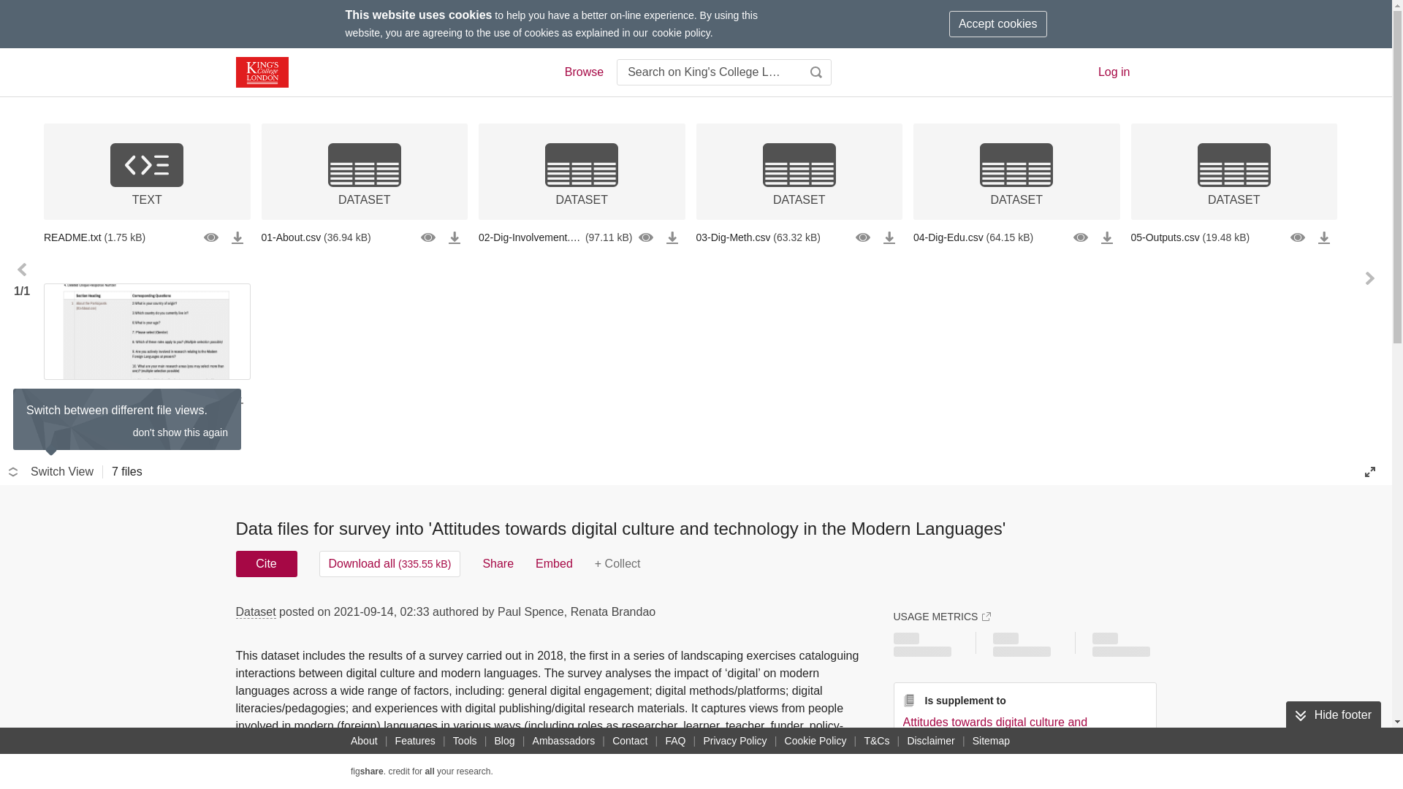 This screenshot has width=1403, height=789. What do you see at coordinates (681, 32) in the screenshot?
I see `cookie policy` at bounding box center [681, 32].